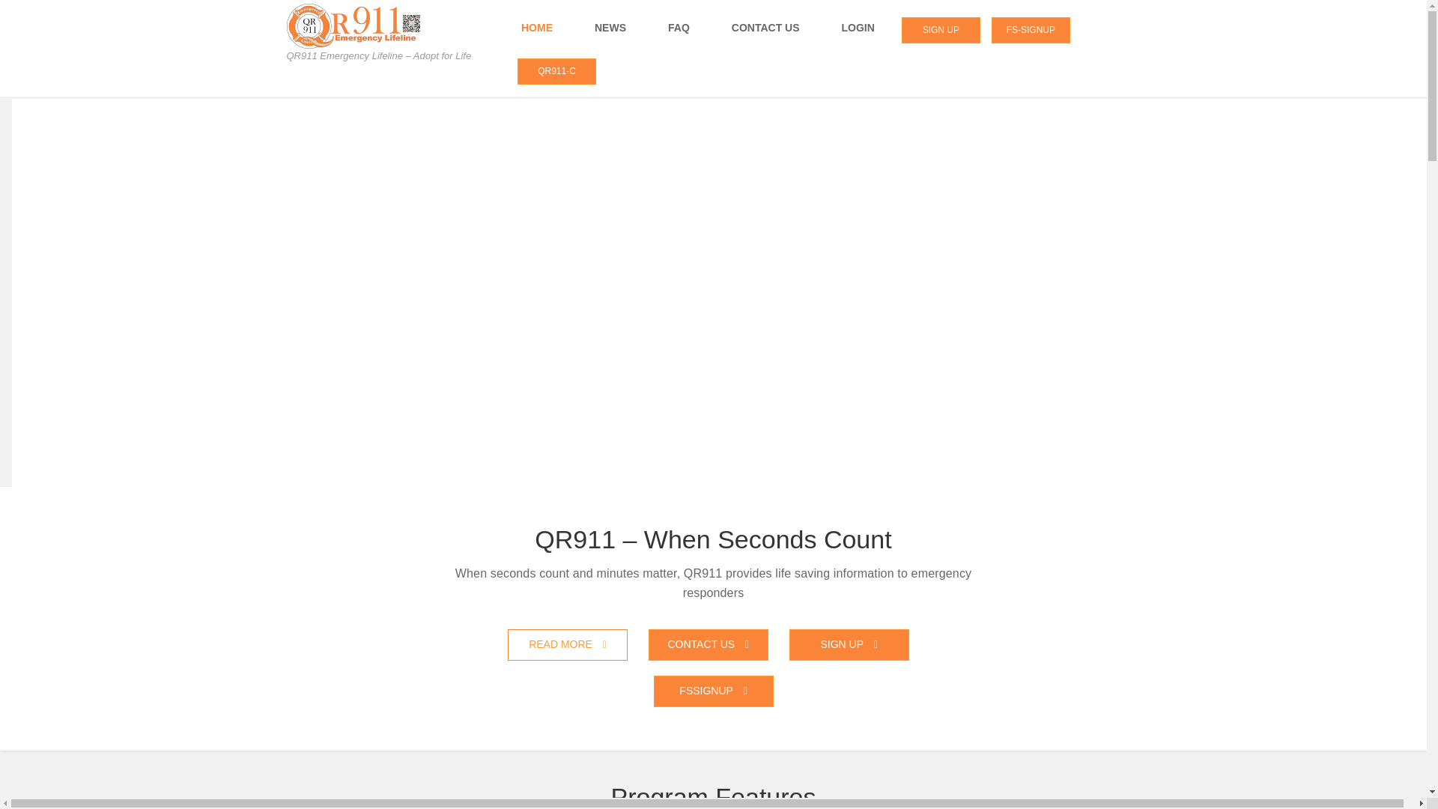  Describe the element at coordinates (849, 645) in the screenshot. I see `SIGN UP` at that location.